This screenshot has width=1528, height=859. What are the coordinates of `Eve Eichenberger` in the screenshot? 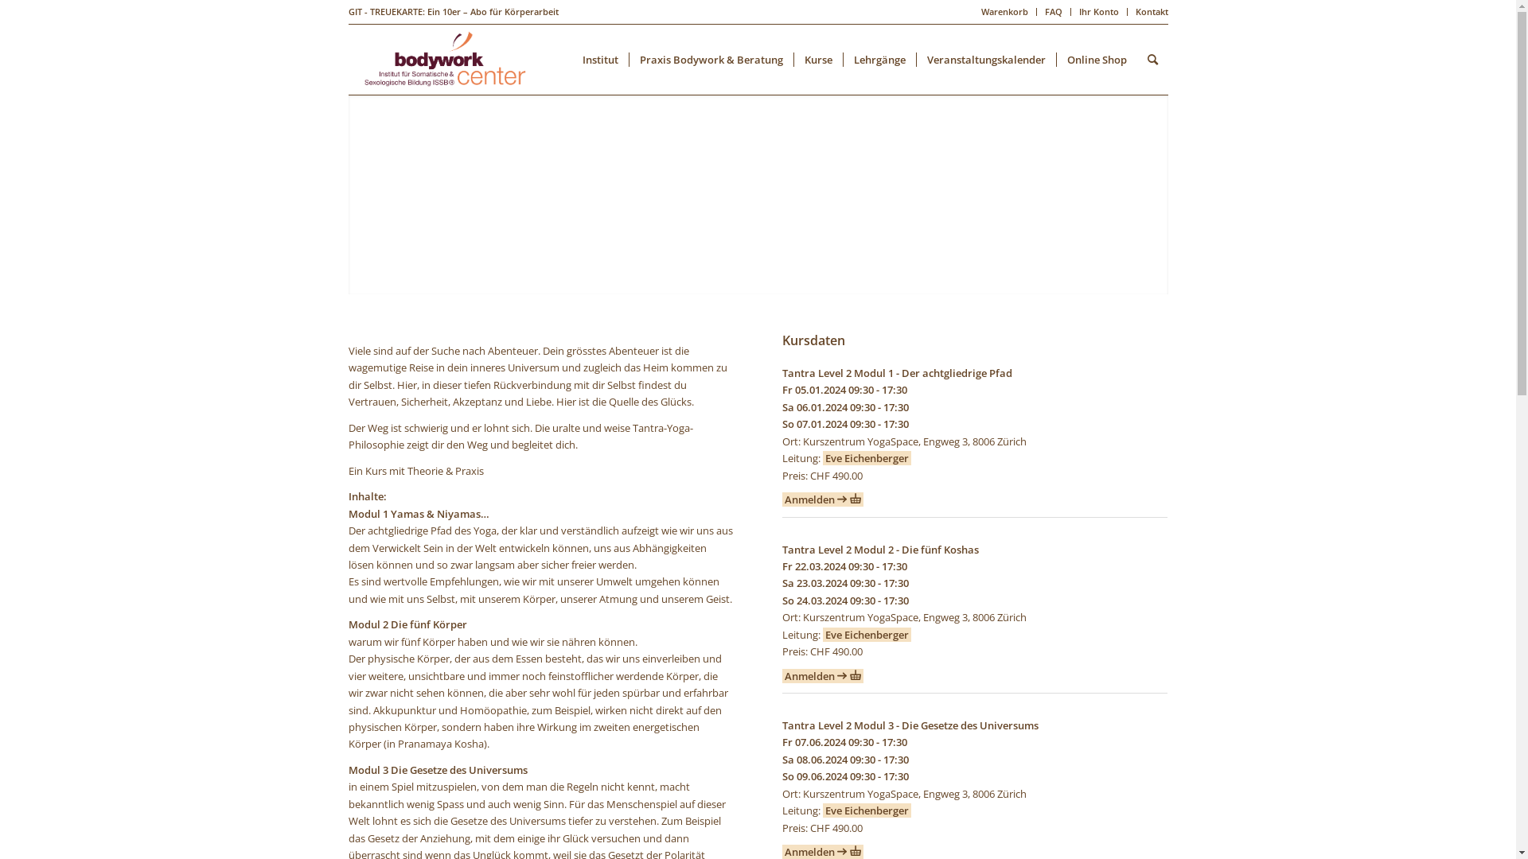 It's located at (867, 458).